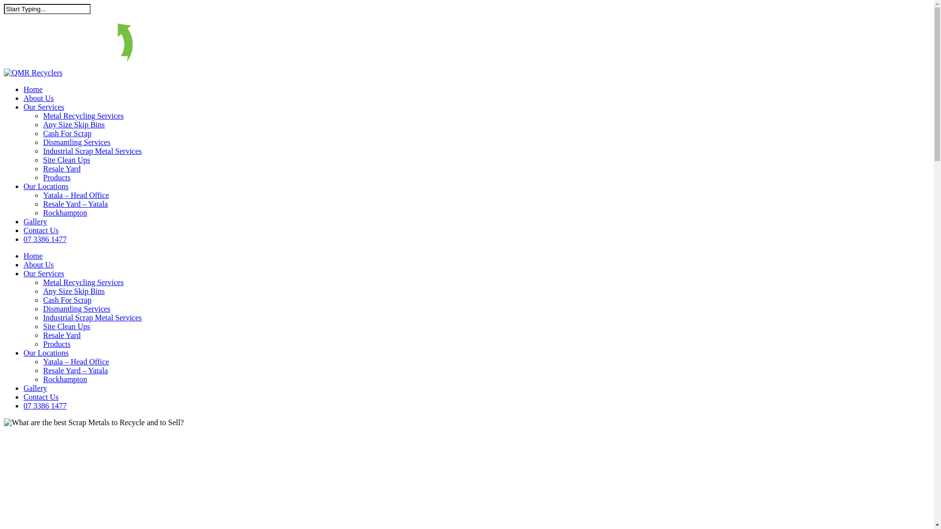  Describe the element at coordinates (45, 406) in the screenshot. I see `07 3386 1477` at that location.